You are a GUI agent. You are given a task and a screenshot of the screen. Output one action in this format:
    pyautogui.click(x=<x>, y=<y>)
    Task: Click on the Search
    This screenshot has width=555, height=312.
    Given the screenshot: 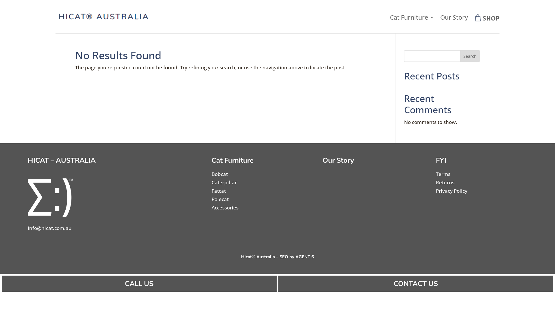 What is the action you would take?
    pyautogui.click(x=470, y=56)
    